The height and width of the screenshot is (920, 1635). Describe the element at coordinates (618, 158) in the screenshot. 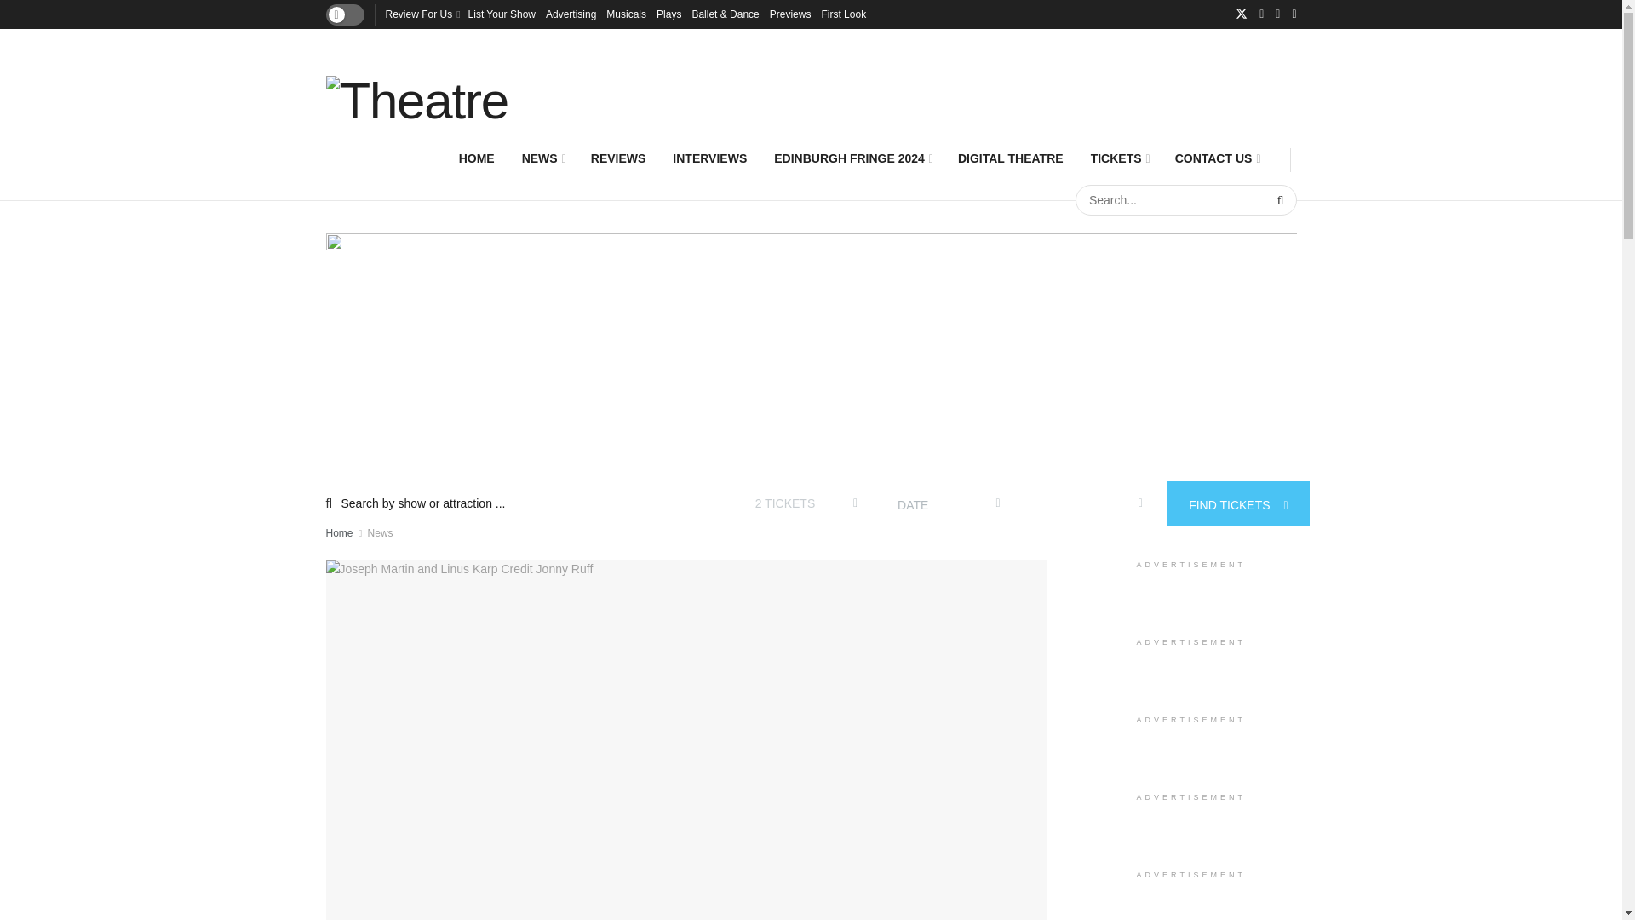

I see `REVIEWS` at that location.